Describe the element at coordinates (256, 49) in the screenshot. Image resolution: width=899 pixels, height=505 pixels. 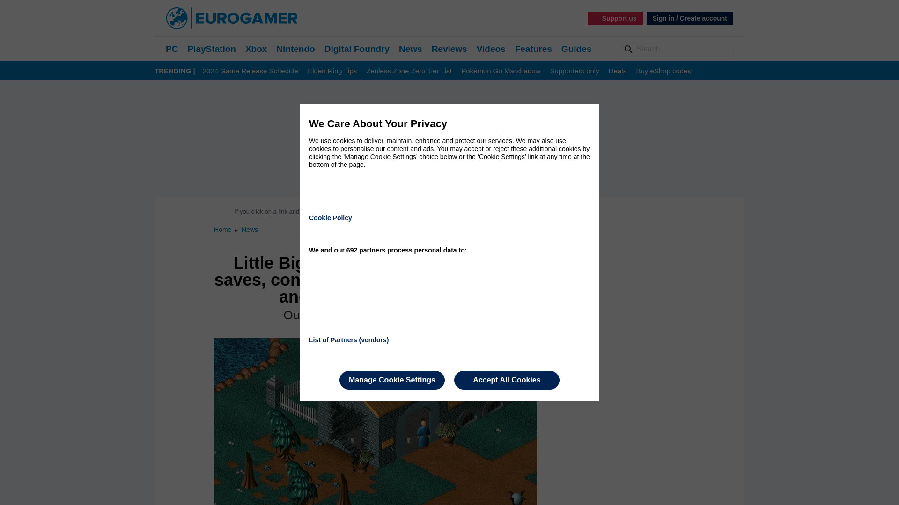
I see `Xbox` at that location.